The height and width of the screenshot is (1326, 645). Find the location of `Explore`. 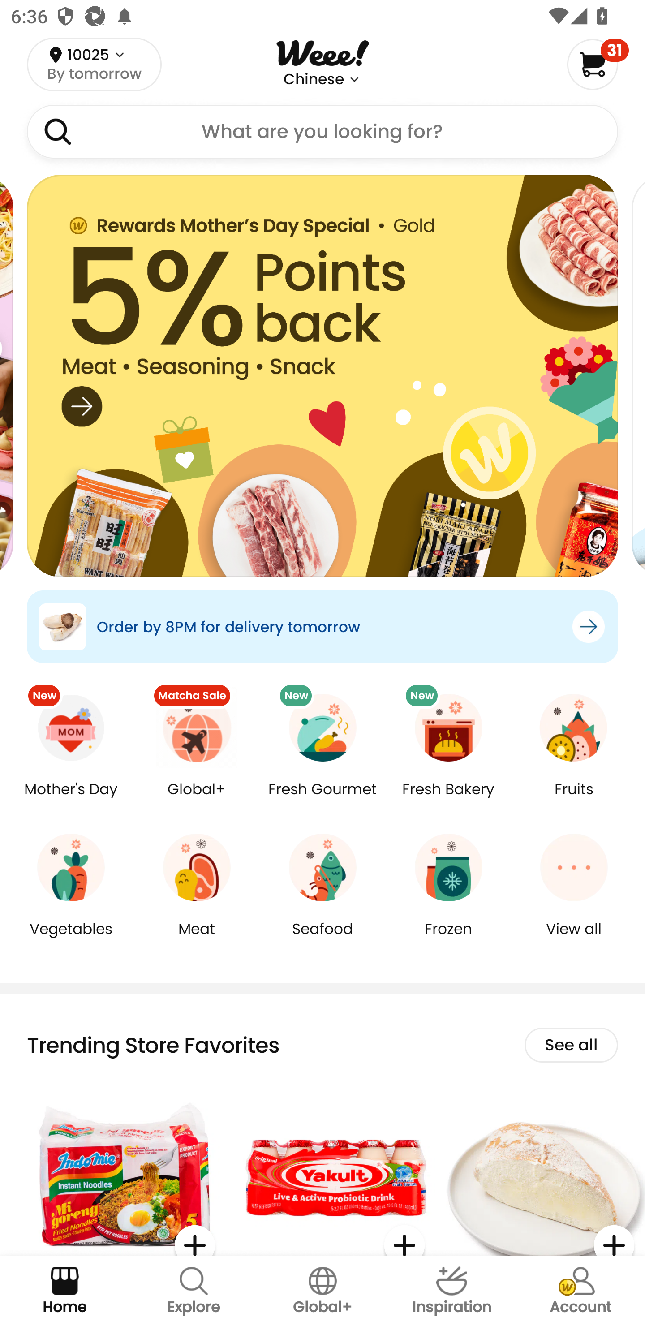

Explore is located at coordinates (193, 1291).